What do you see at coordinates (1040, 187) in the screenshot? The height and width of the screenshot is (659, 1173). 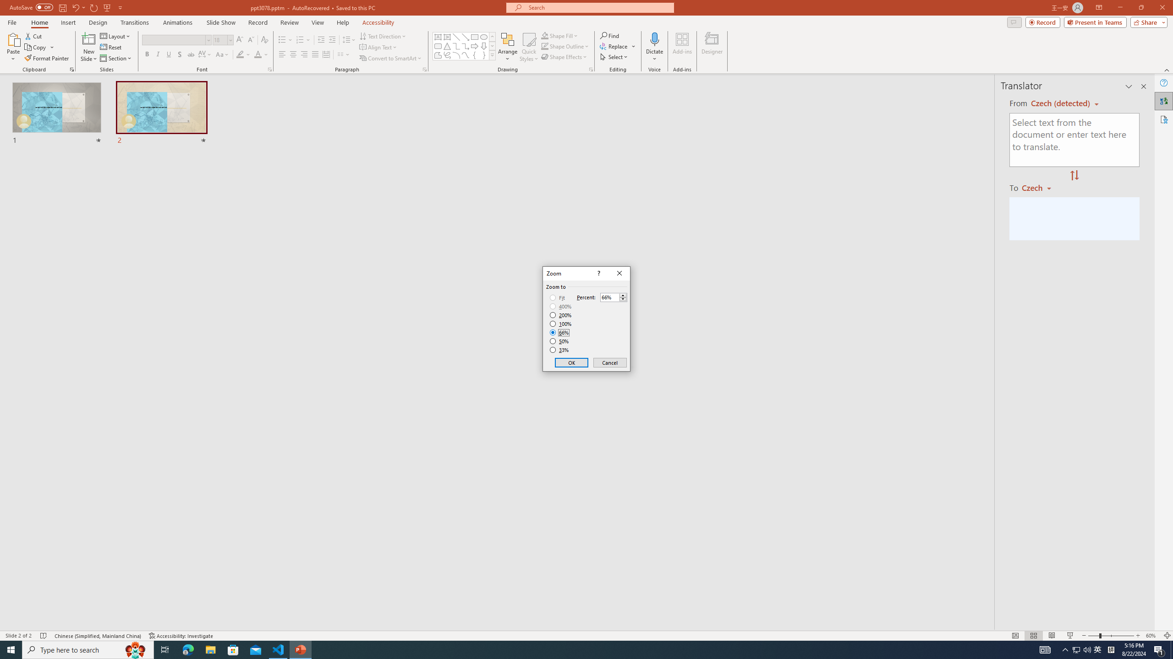 I see `Czech` at bounding box center [1040, 187].